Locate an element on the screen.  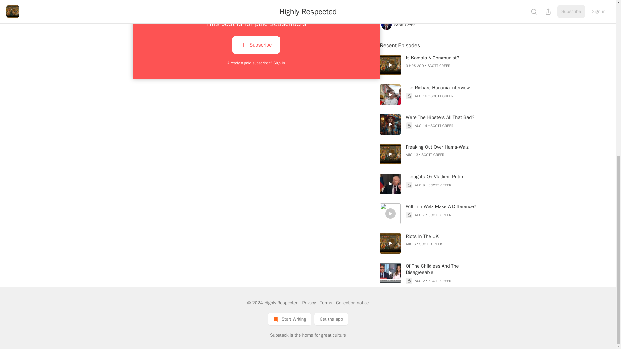
SCOTT GREER is located at coordinates (442, 96).